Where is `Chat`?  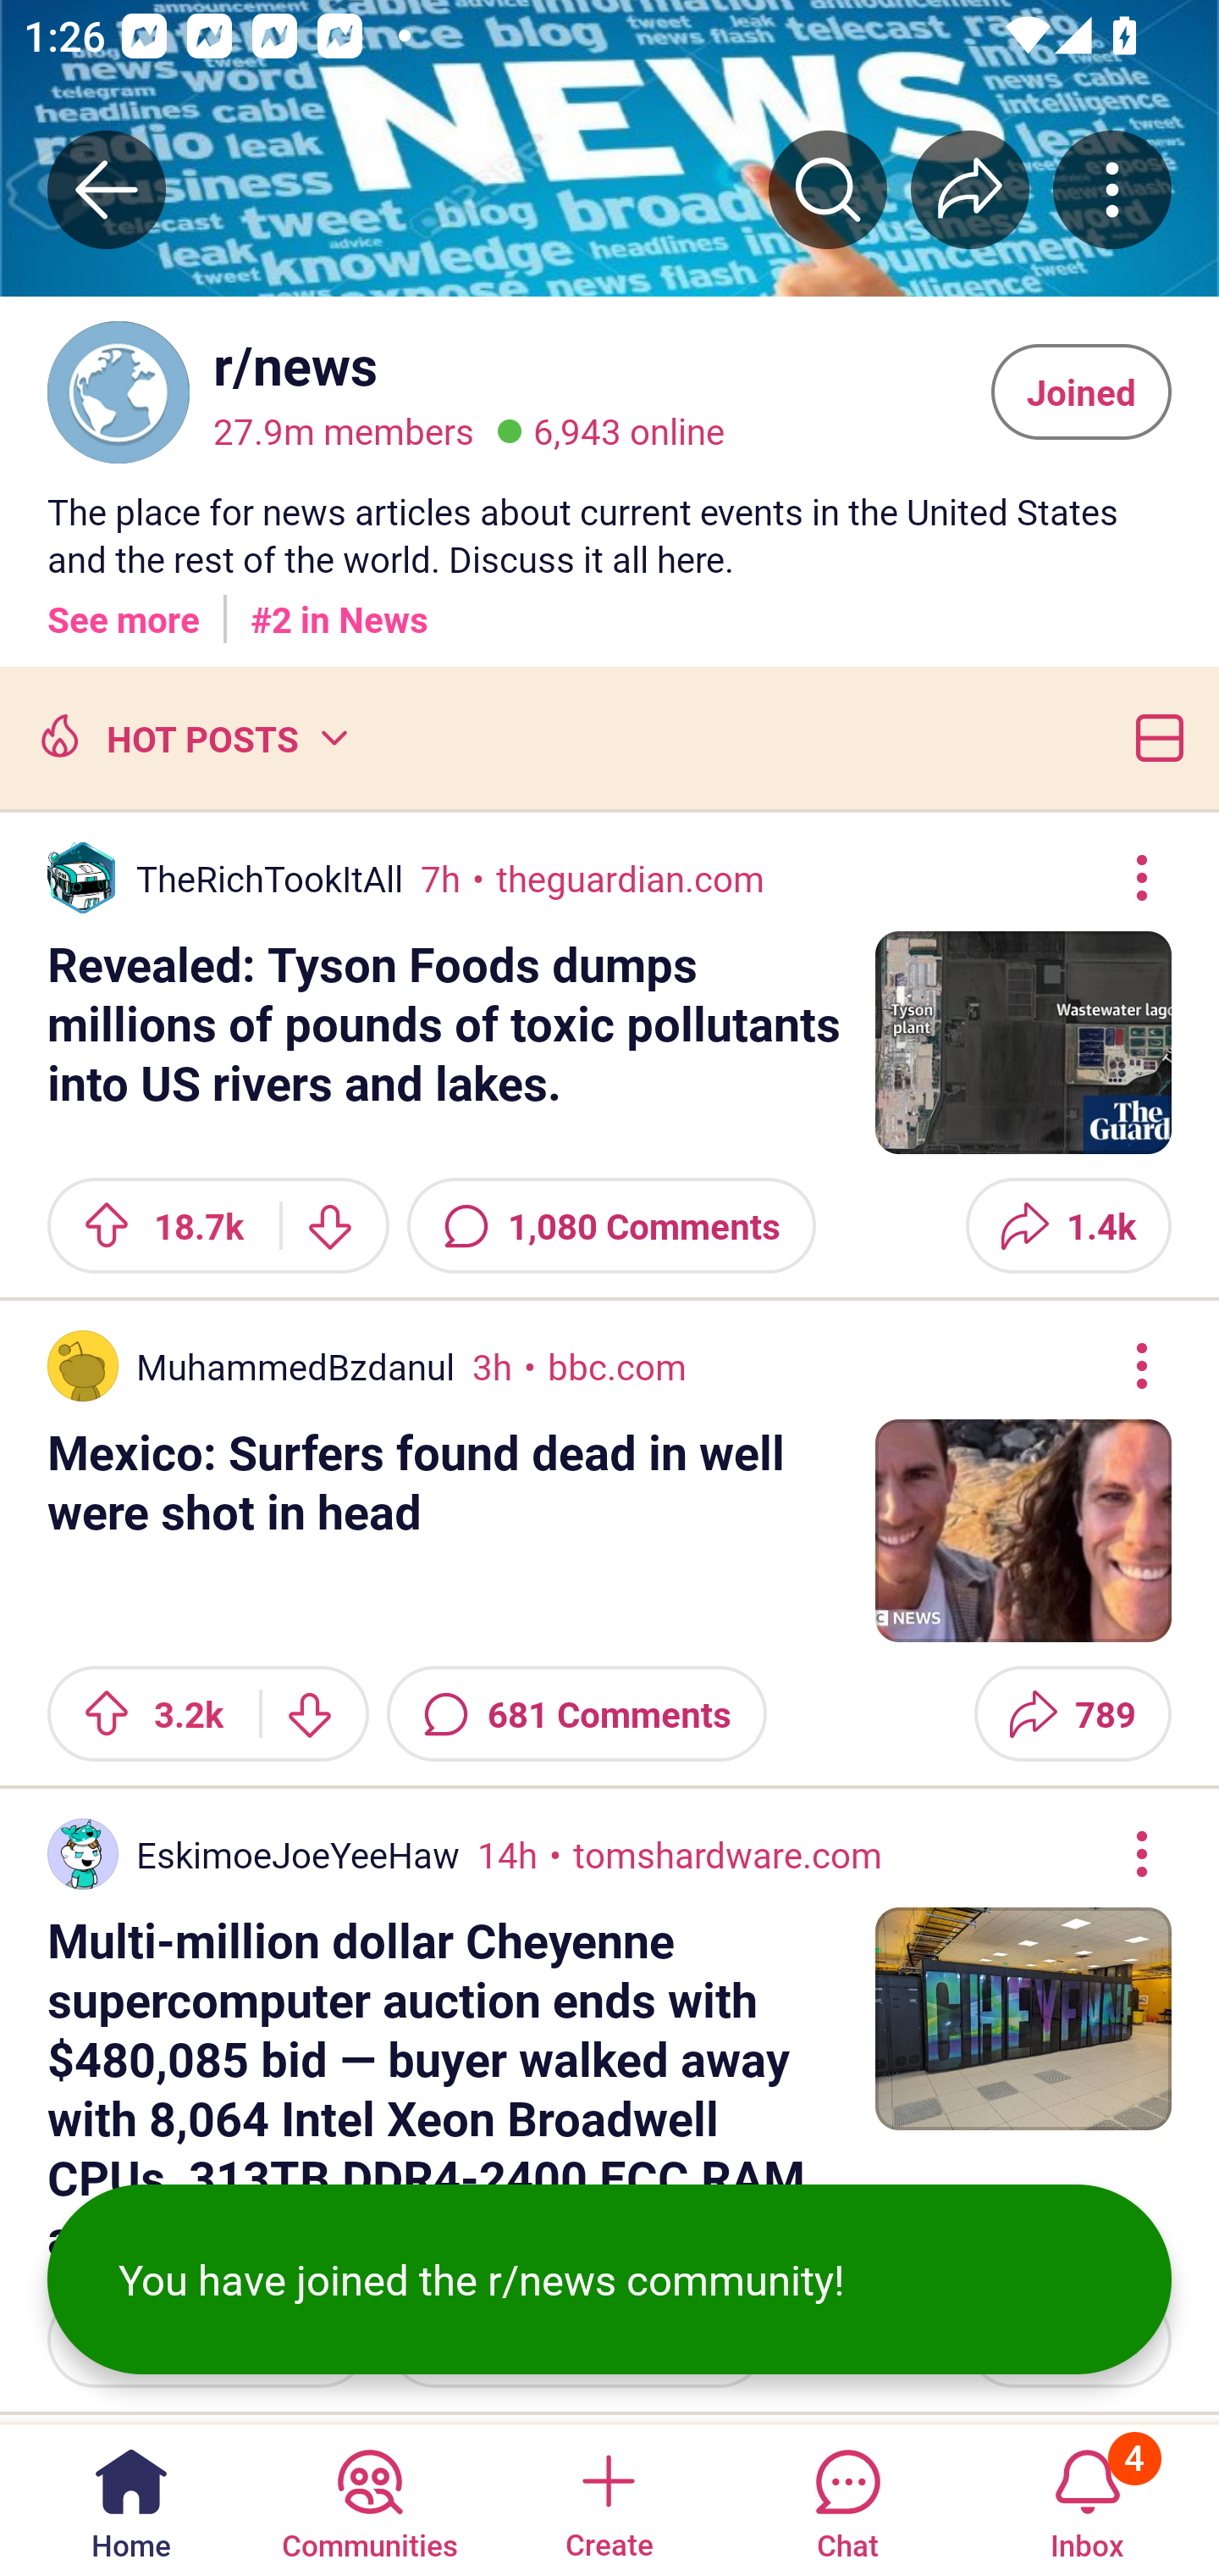 Chat is located at coordinates (847, 2498).